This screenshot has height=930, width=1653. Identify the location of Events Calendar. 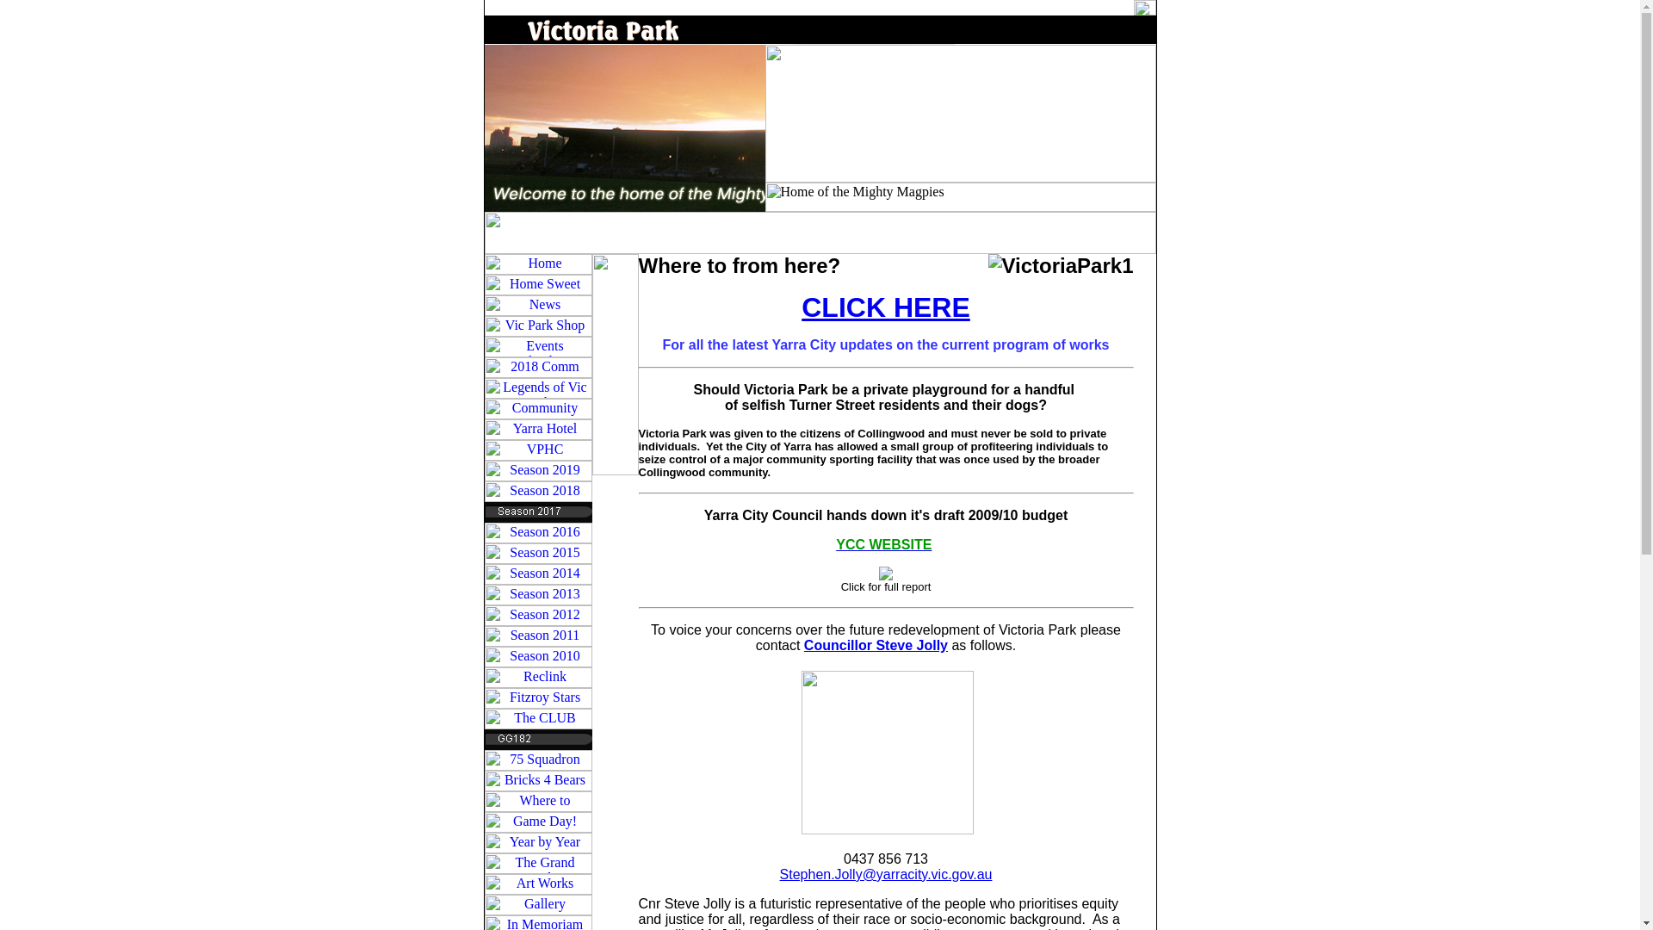
(537, 347).